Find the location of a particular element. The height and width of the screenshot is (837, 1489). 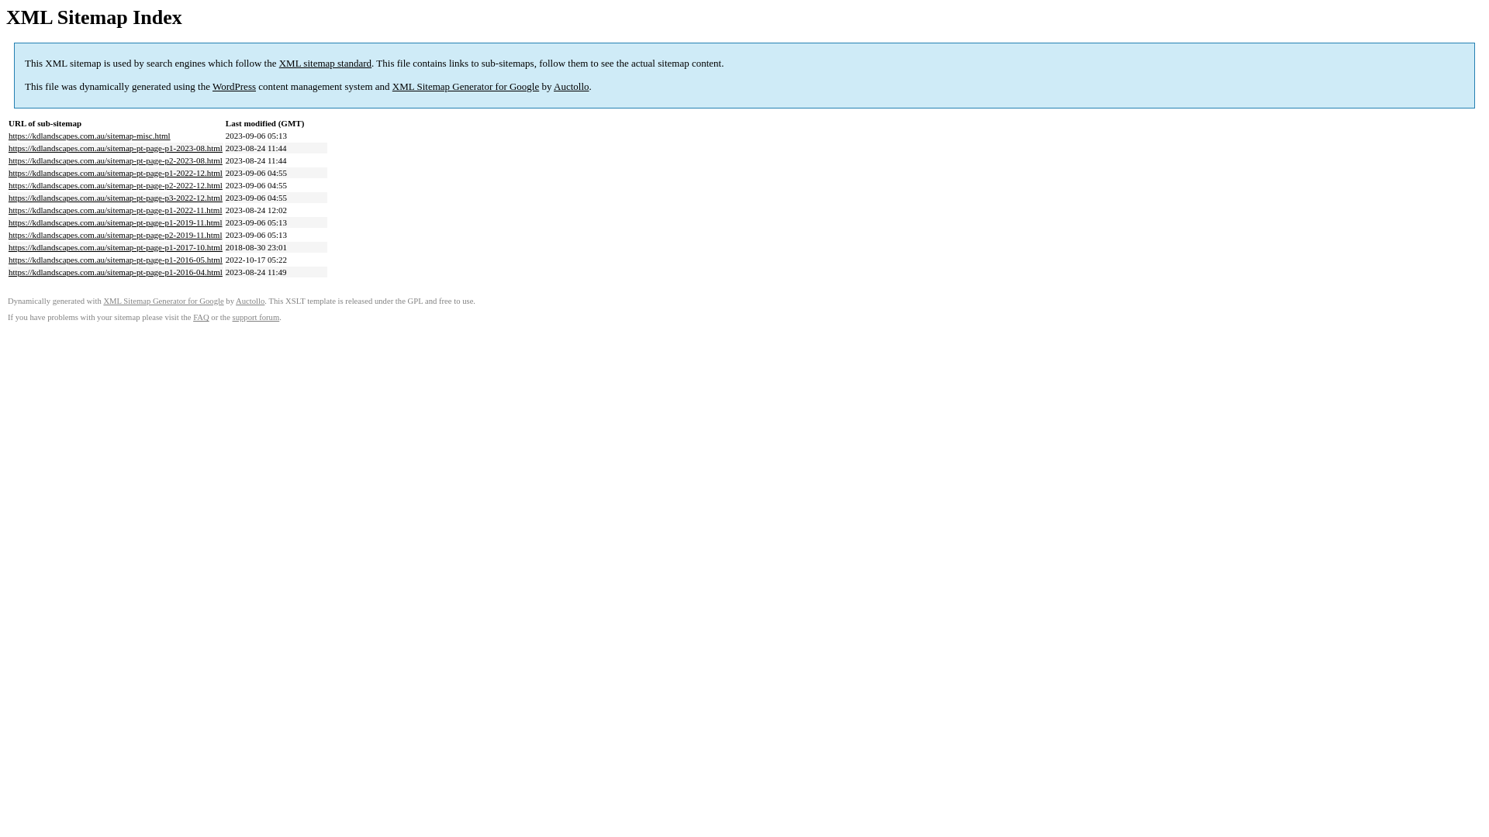

FAQ is located at coordinates (202, 318).